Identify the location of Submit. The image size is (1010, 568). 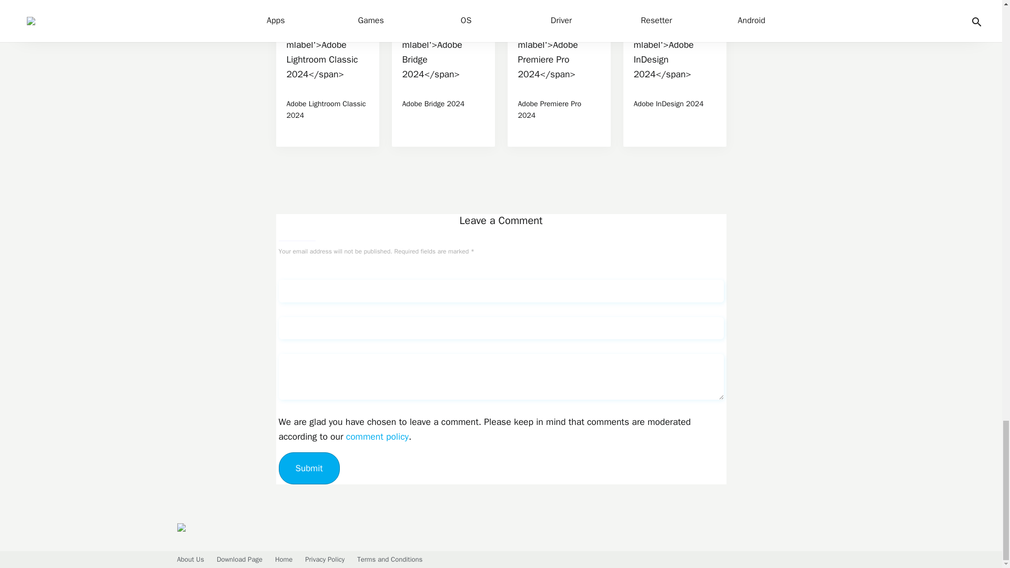
(309, 468).